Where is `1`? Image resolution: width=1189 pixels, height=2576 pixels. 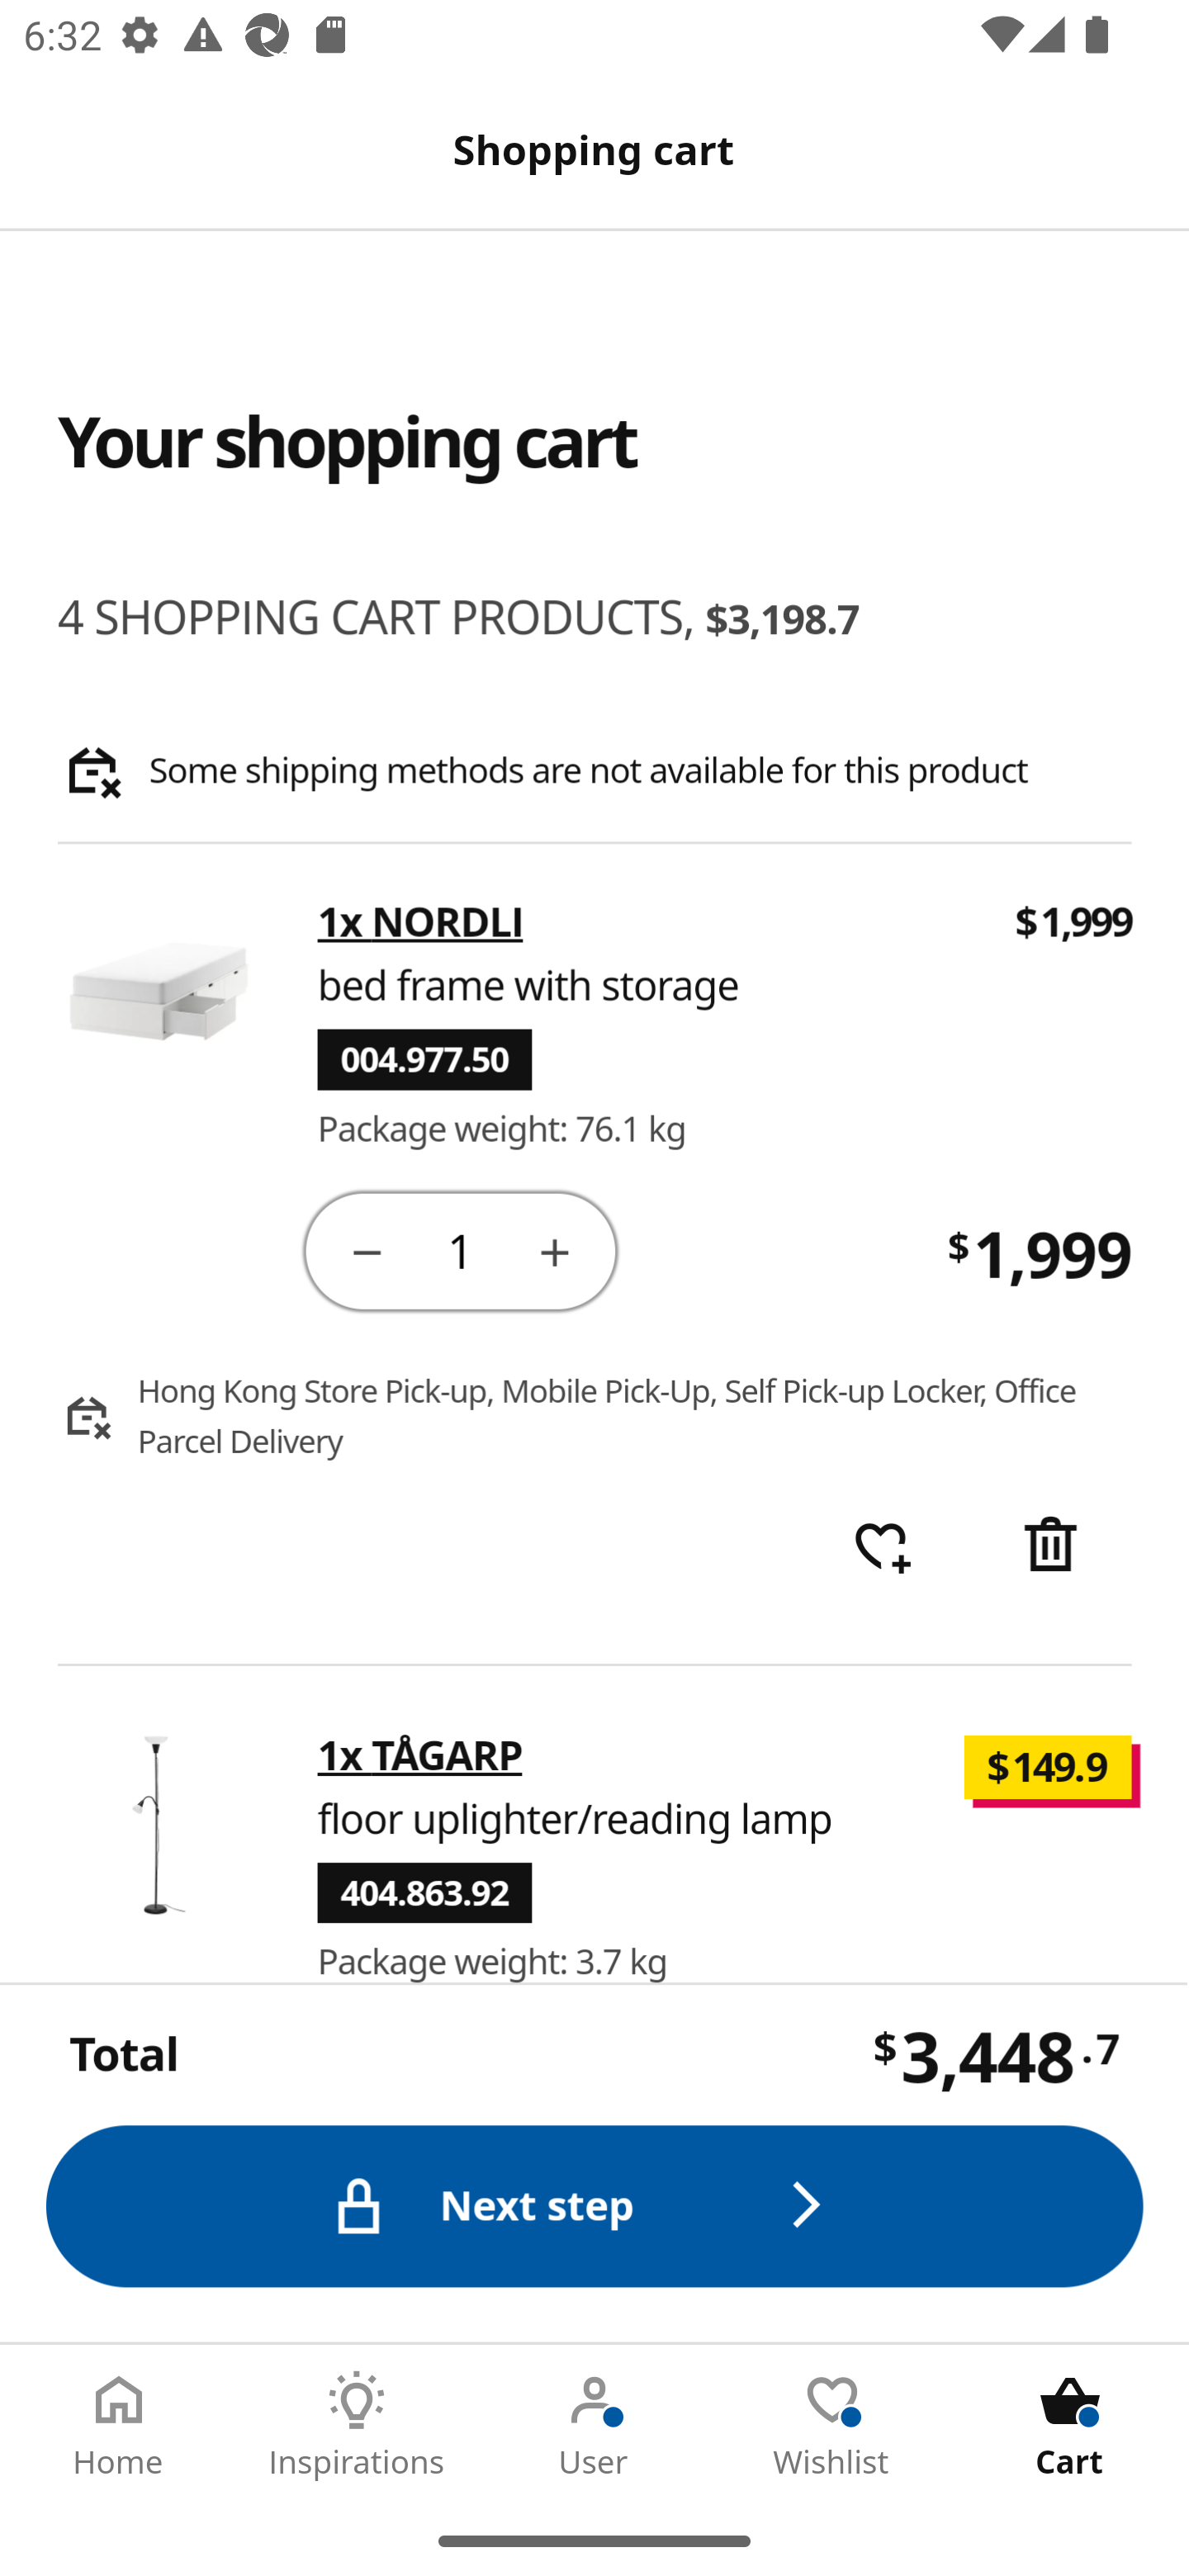 1 is located at coordinates (462, 1248).